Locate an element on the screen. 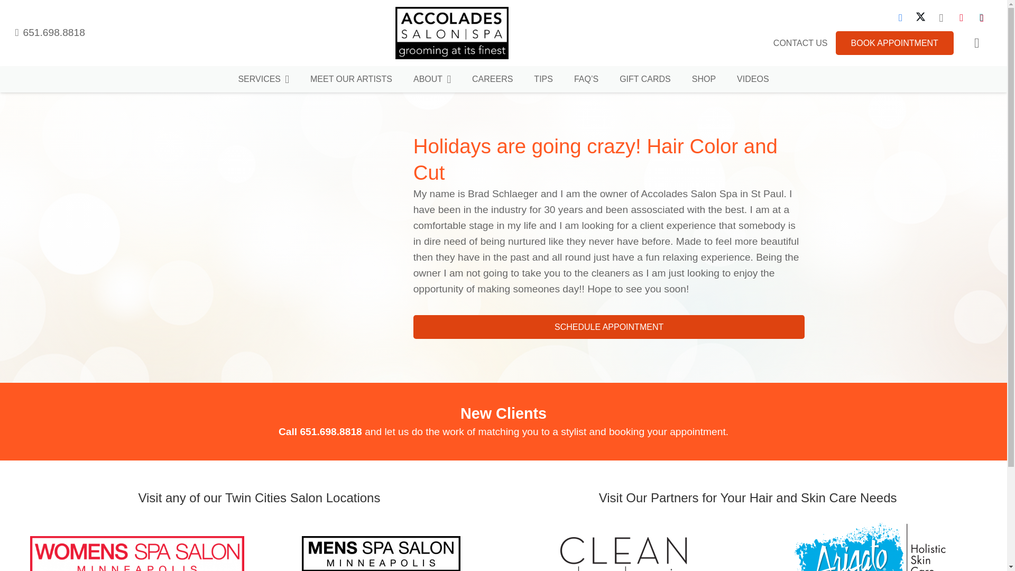  MEET OUR ARTISTS is located at coordinates (351, 79).